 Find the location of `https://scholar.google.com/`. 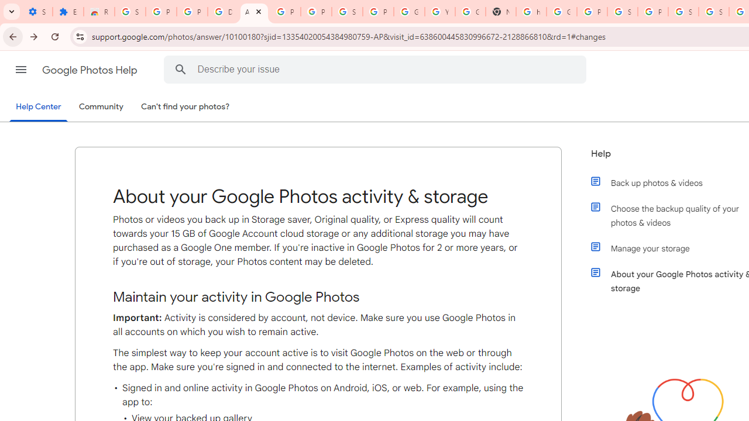

https://scholar.google.com/ is located at coordinates (531, 12).